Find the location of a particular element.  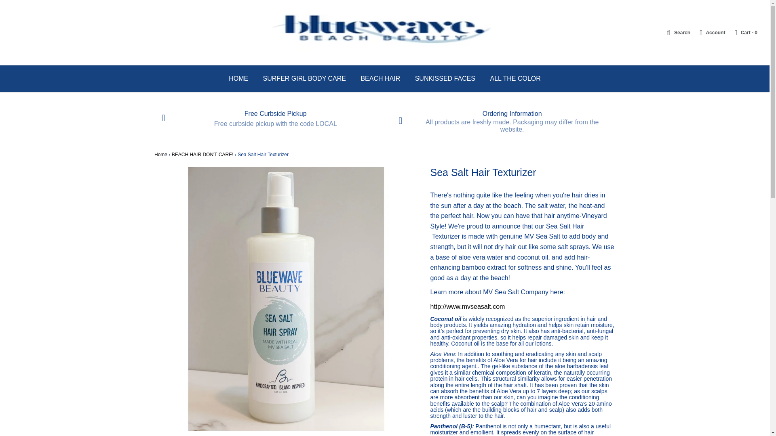

Account is located at coordinates (708, 32).